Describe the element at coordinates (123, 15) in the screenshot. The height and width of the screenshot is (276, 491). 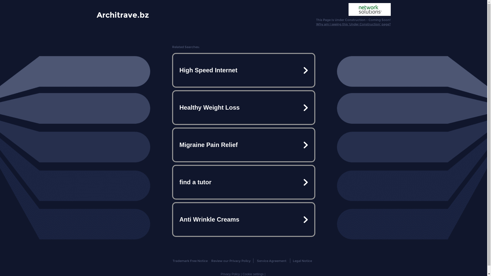
I see `Architrave.bz` at that location.